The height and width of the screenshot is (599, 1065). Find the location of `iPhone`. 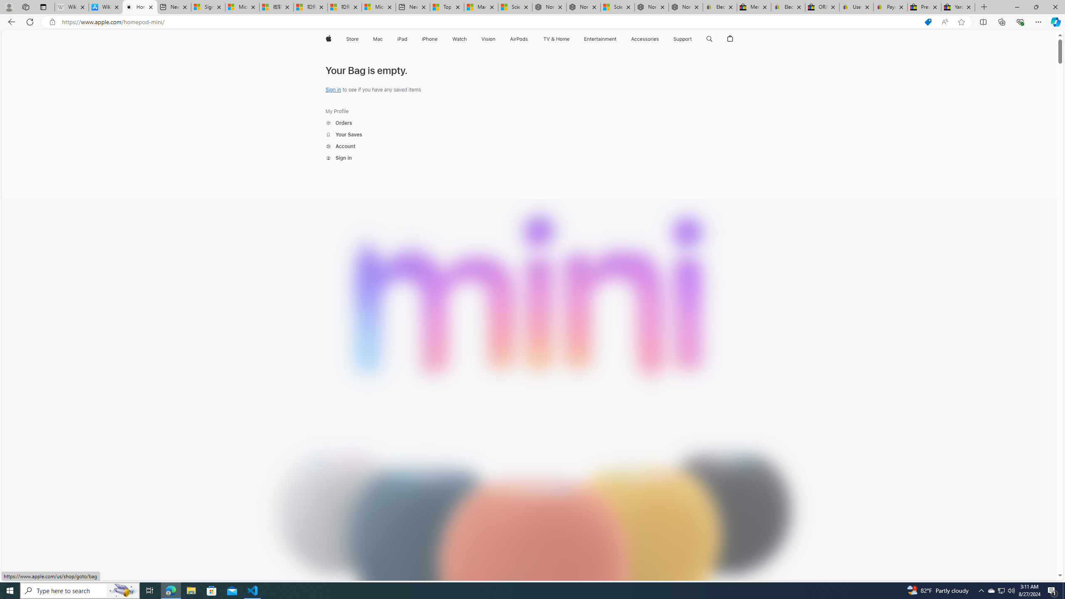

iPhone is located at coordinates (429, 39).